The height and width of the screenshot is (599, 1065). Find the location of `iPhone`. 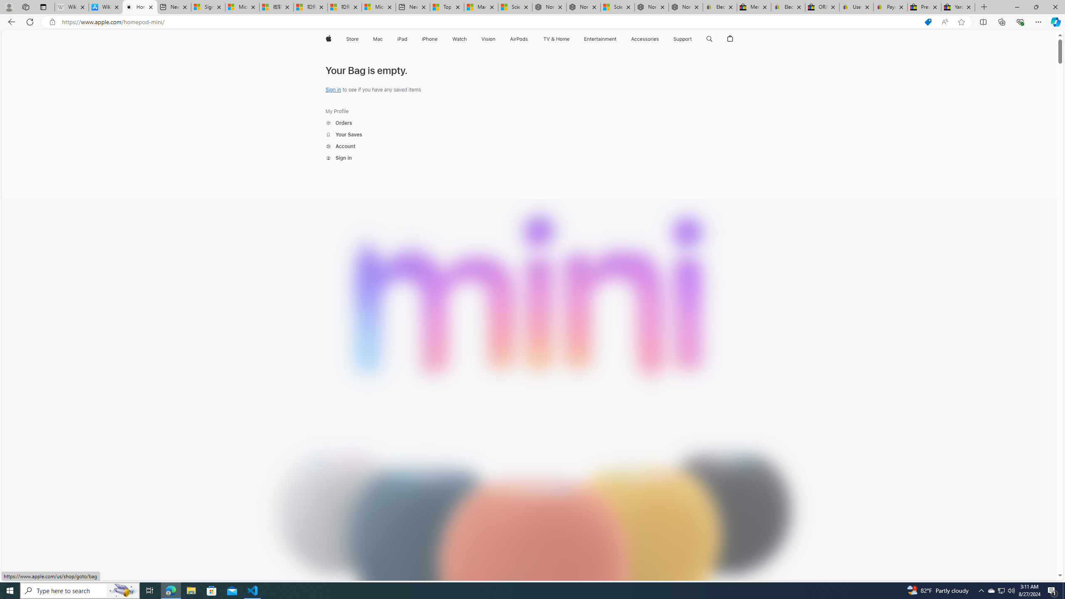

iPhone is located at coordinates (429, 39).